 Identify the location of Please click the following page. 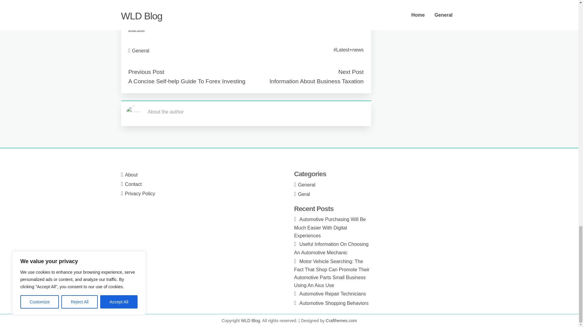
(161, 14).